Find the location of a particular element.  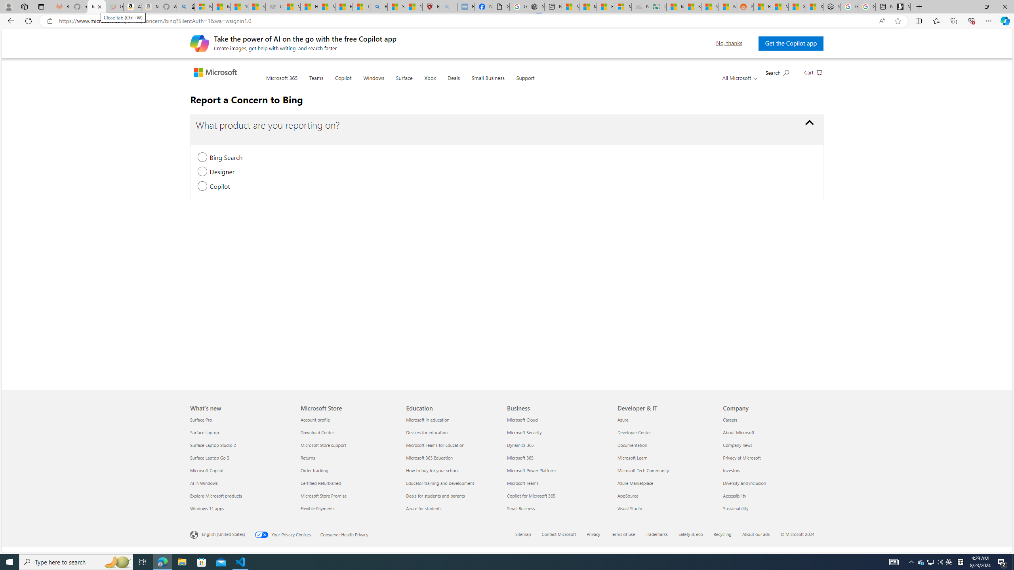

Recipes - MSN is located at coordinates (344, 7).